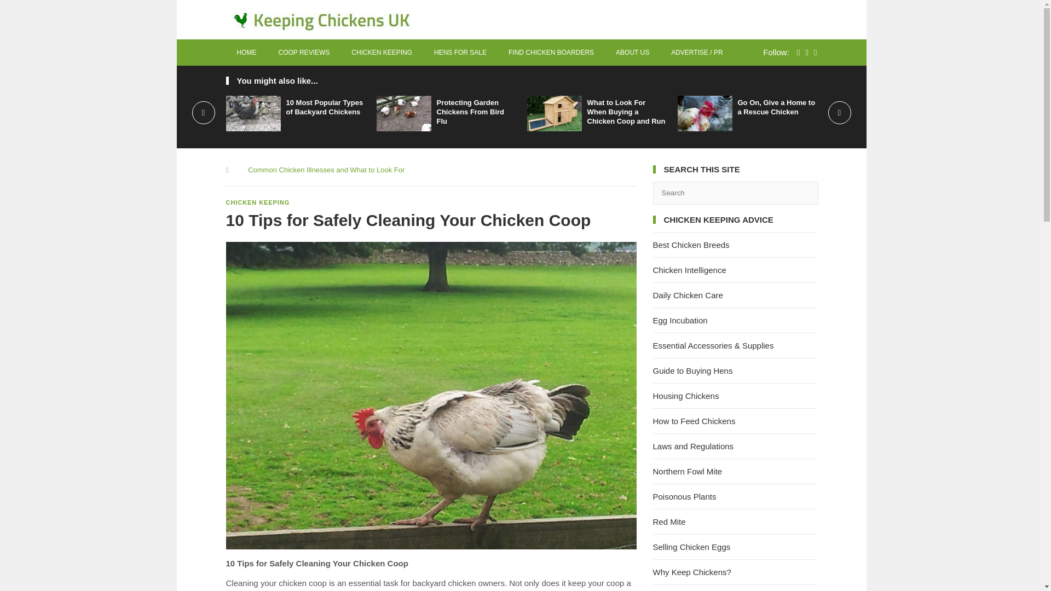 Image resolution: width=1051 pixels, height=591 pixels. I want to click on HOME, so click(246, 53).